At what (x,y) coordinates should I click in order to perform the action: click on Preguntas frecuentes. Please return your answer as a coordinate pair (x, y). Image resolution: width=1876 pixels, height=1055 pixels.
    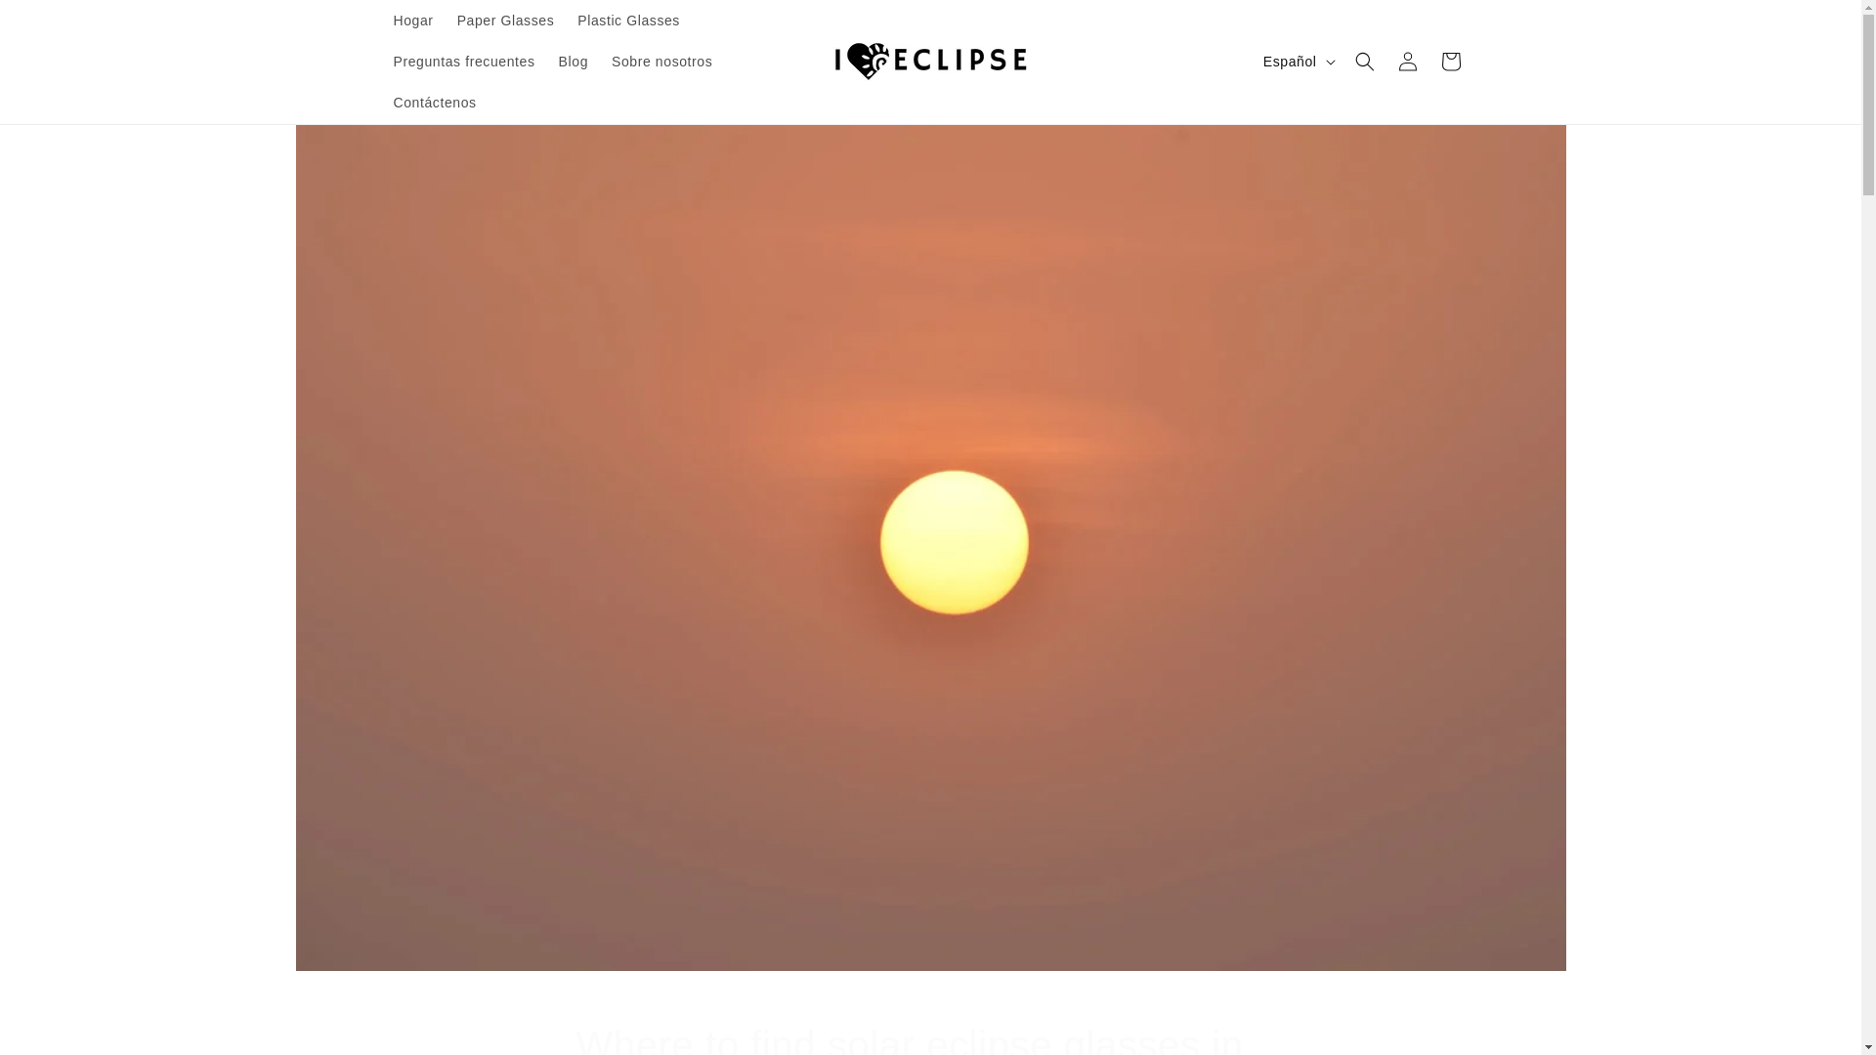
    Looking at the image, I should click on (463, 62).